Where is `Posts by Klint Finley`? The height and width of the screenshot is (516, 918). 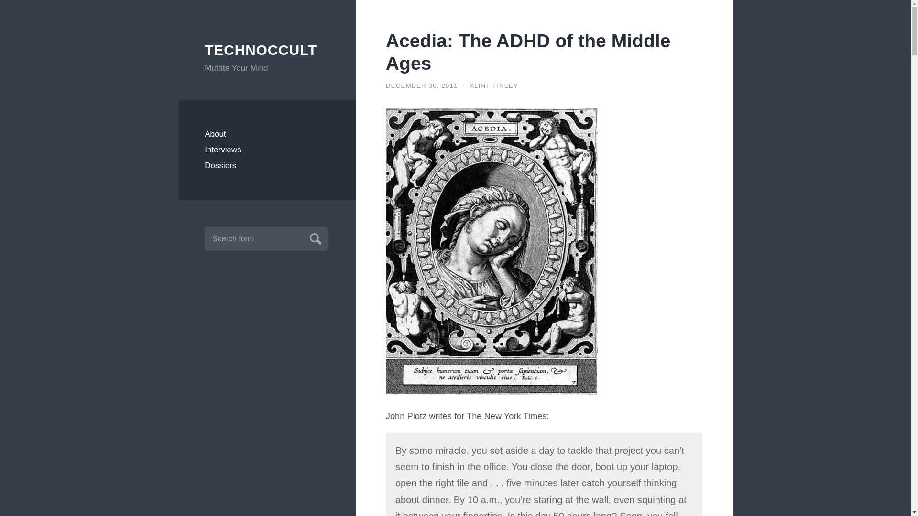
Posts by Klint Finley is located at coordinates (493, 85).